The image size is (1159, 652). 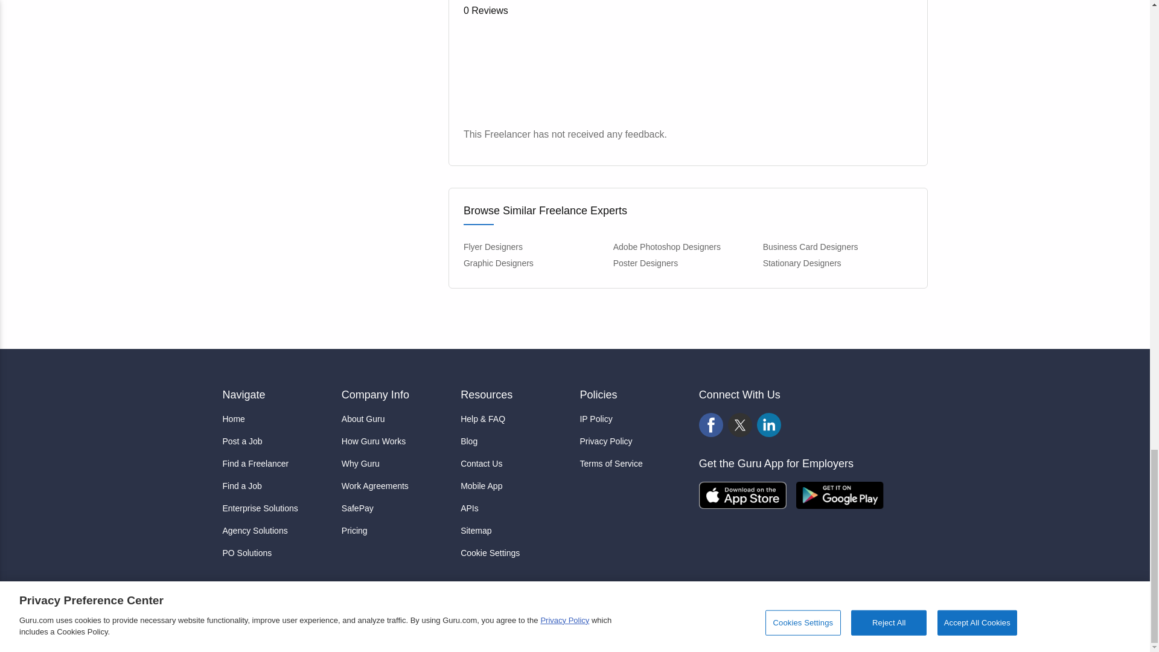 What do you see at coordinates (276, 441) in the screenshot?
I see `Post a Job` at bounding box center [276, 441].